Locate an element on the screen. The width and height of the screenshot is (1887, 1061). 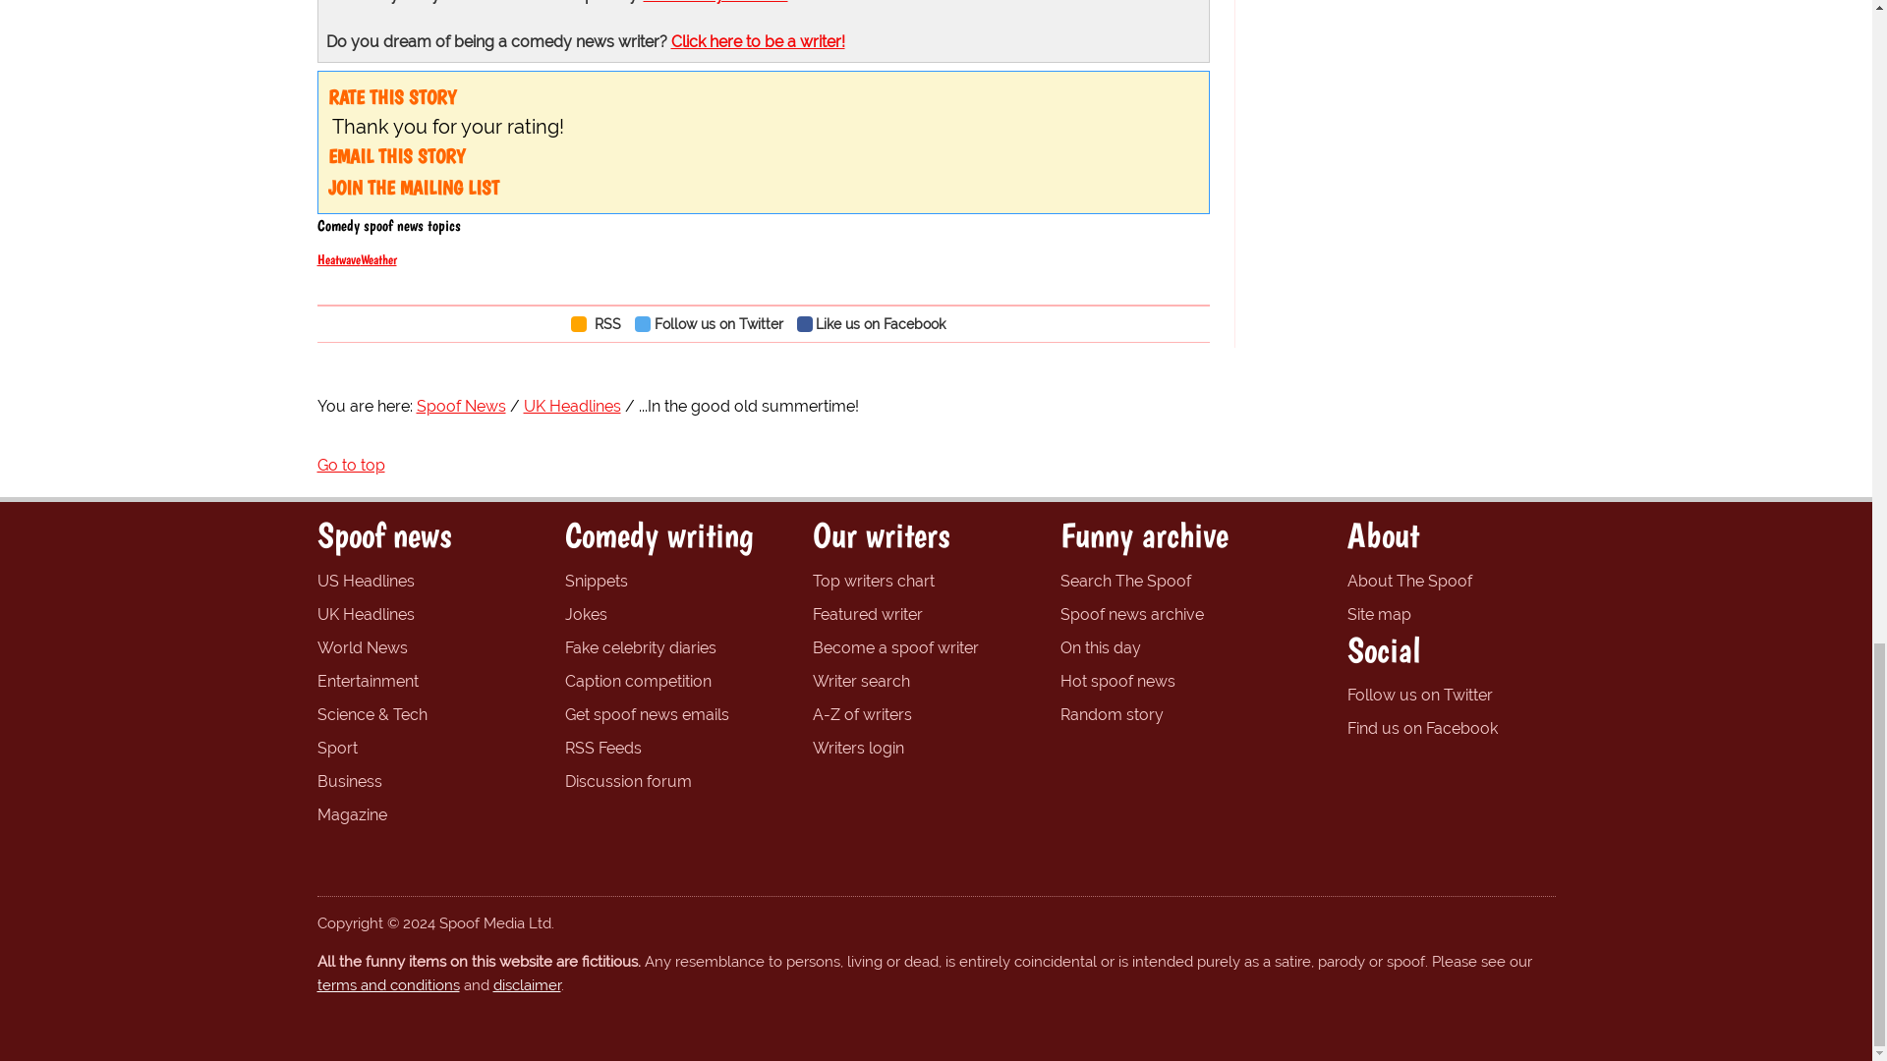
View RSS Feed is located at coordinates (600, 323).